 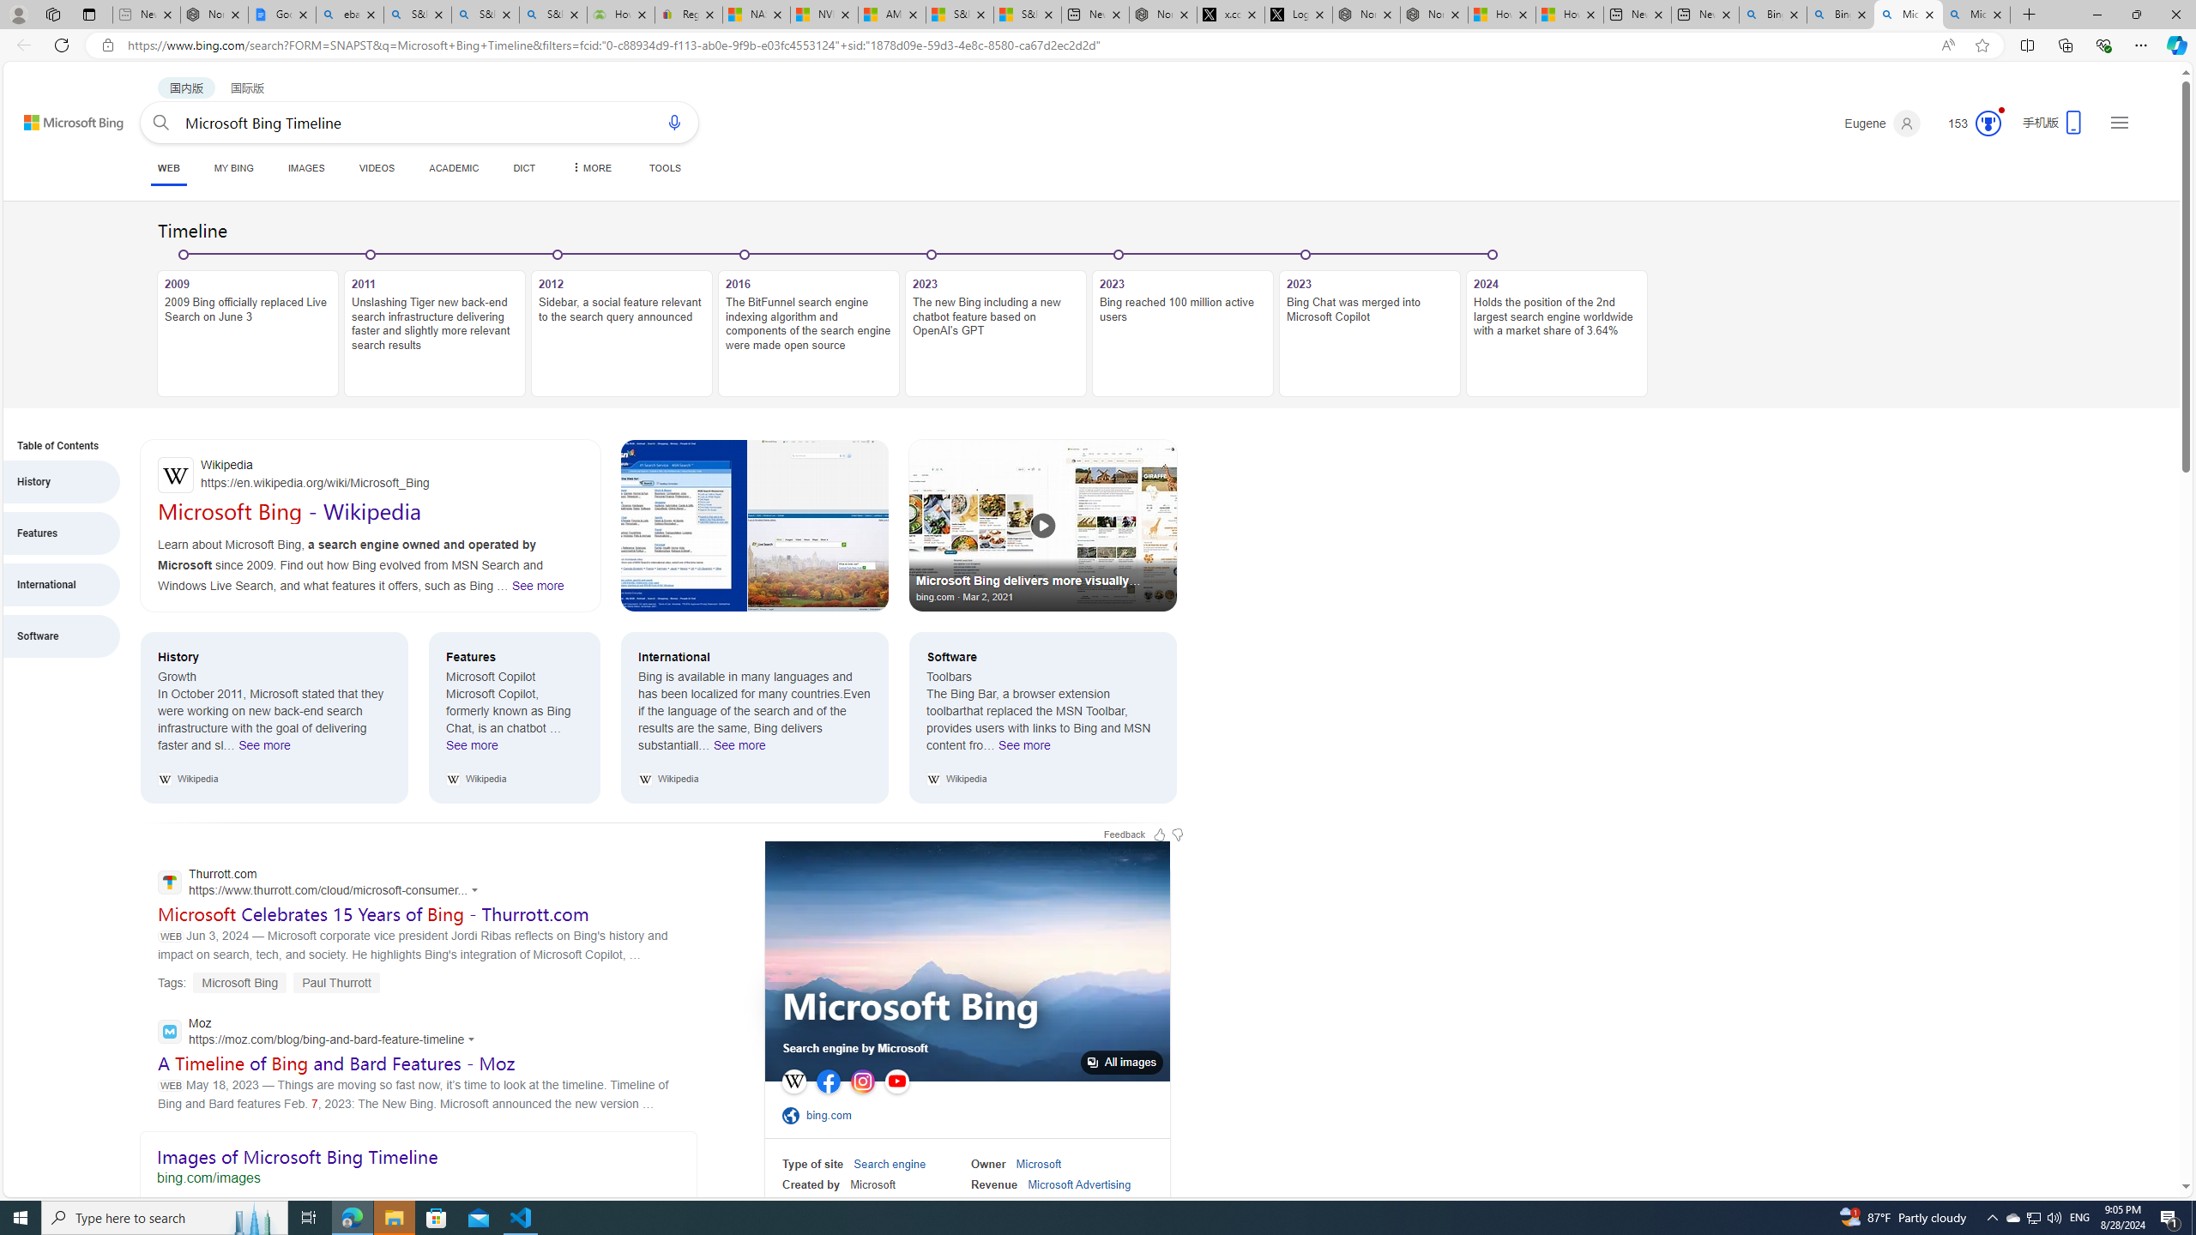 I want to click on All images, so click(x=967, y=961).